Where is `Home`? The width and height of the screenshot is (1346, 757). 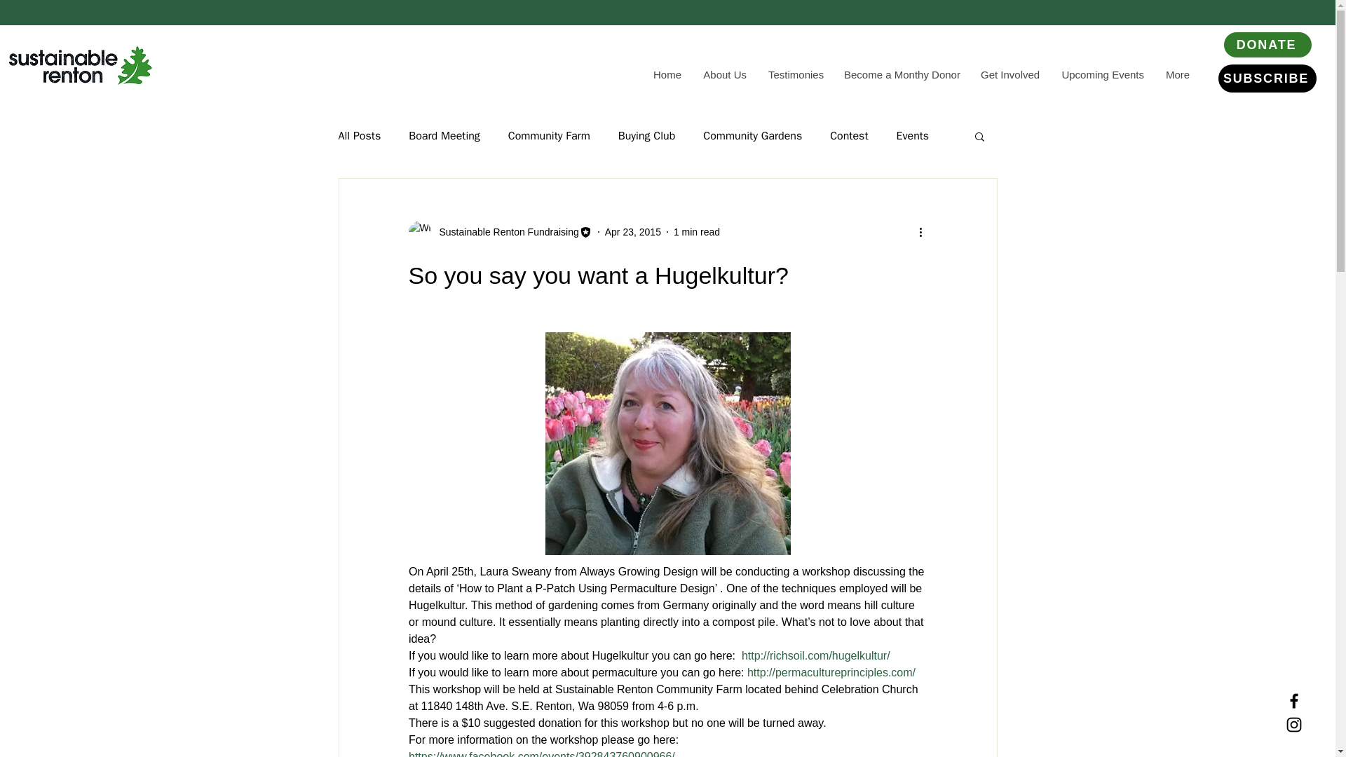
Home is located at coordinates (666, 74).